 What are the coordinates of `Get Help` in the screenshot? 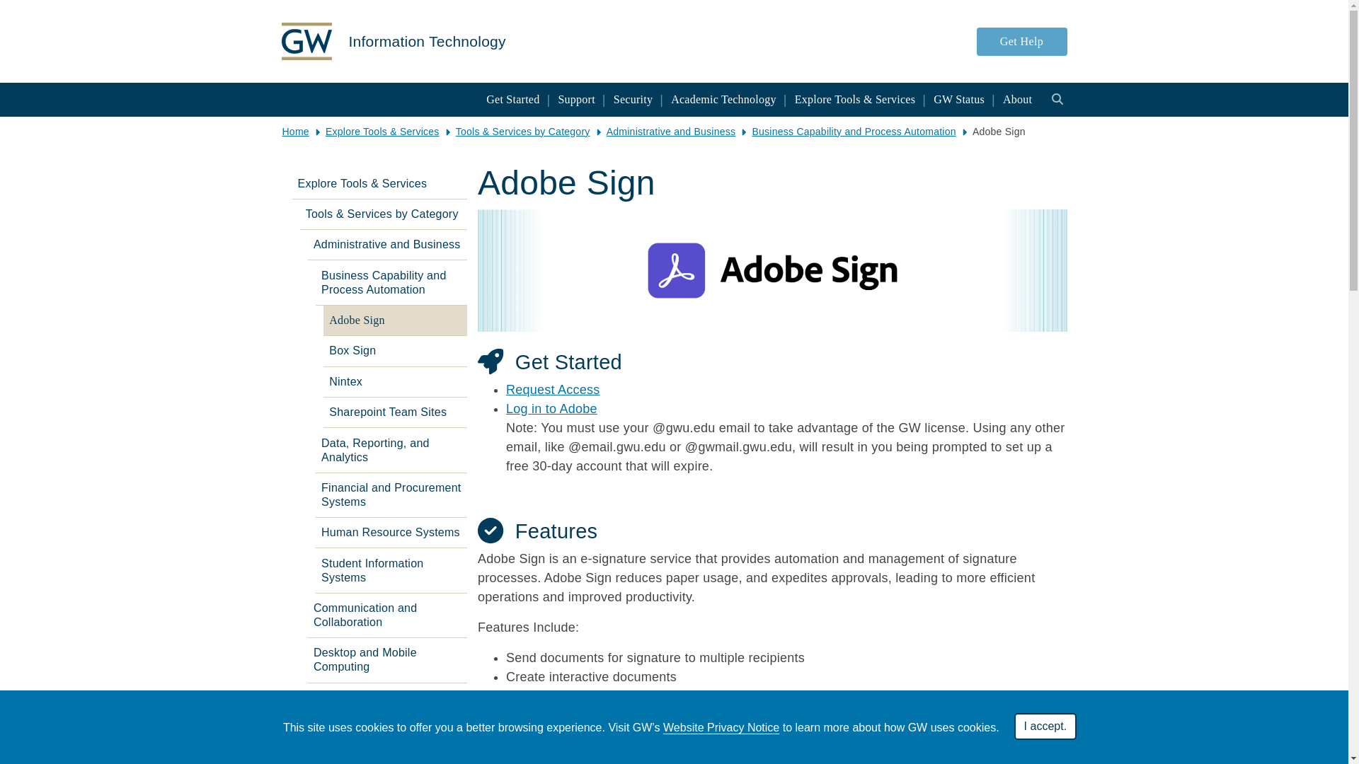 It's located at (1022, 40).